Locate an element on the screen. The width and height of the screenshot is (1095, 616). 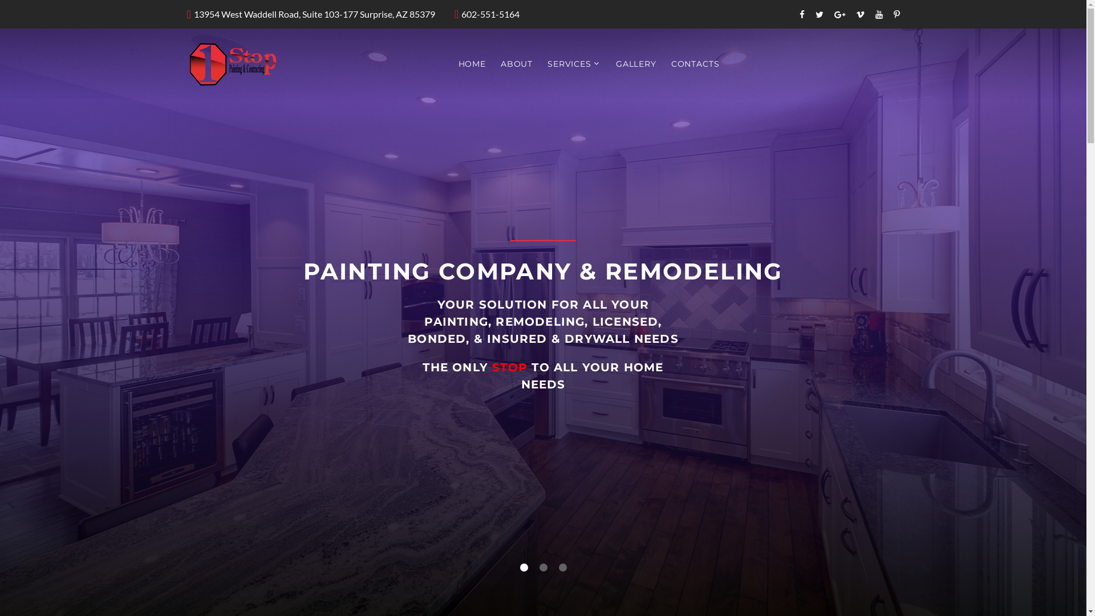
HOME is located at coordinates (472, 64).